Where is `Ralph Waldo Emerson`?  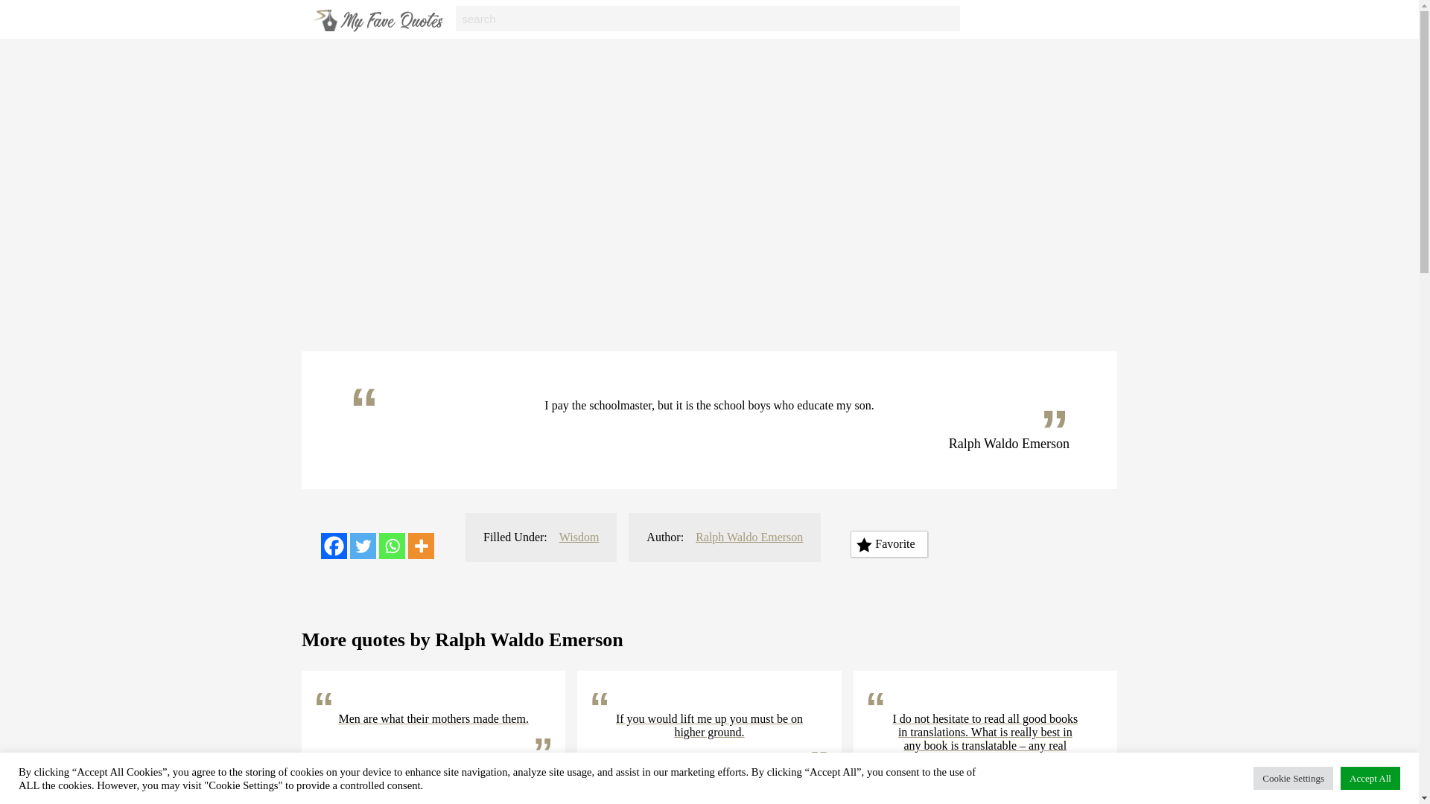 Ralph Waldo Emerson is located at coordinates (750, 785).